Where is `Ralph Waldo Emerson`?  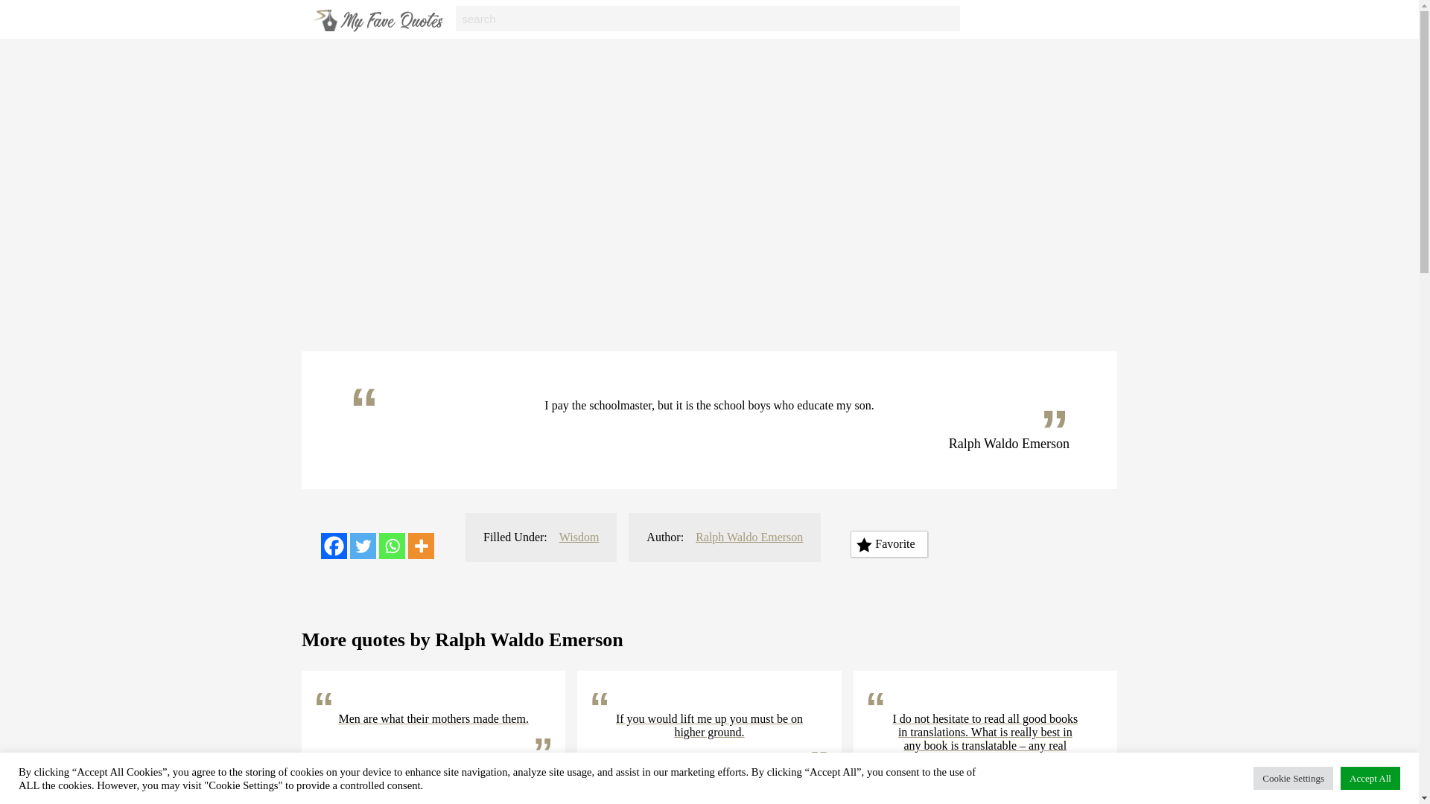 Ralph Waldo Emerson is located at coordinates (750, 785).